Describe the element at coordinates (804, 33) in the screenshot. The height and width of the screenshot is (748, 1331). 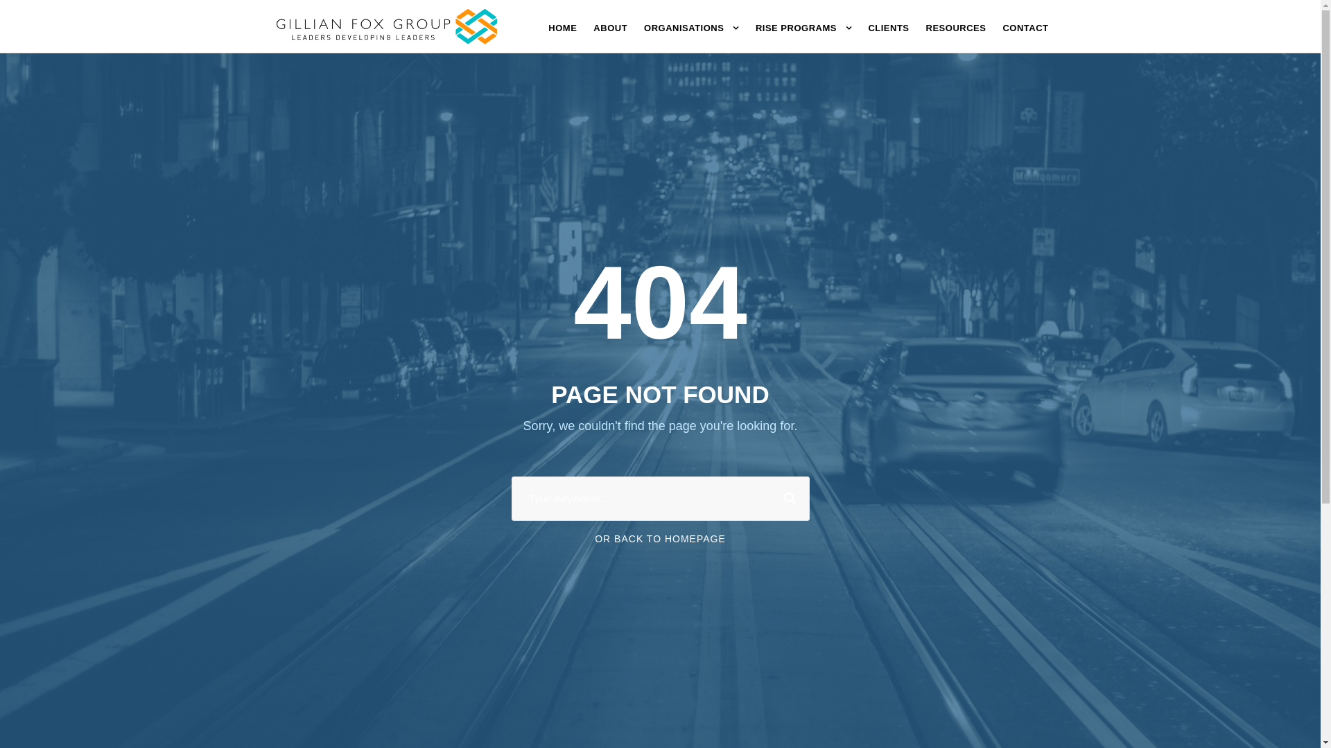
I see `RISE PROGRAMS` at that location.